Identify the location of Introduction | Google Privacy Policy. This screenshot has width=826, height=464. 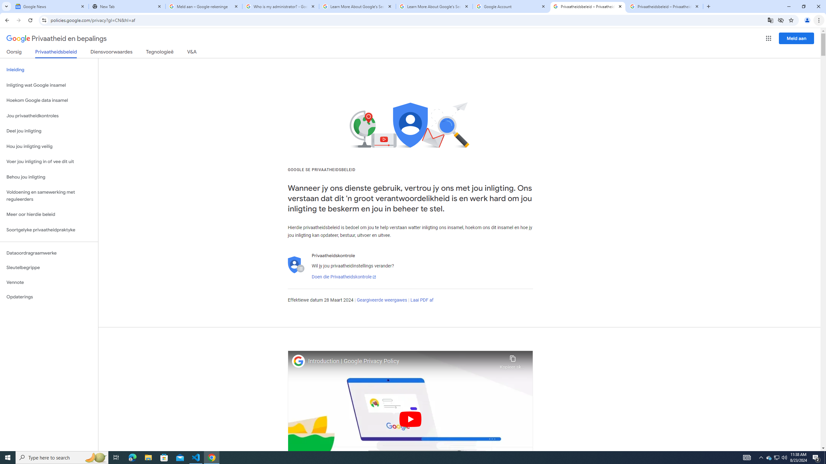
(402, 361).